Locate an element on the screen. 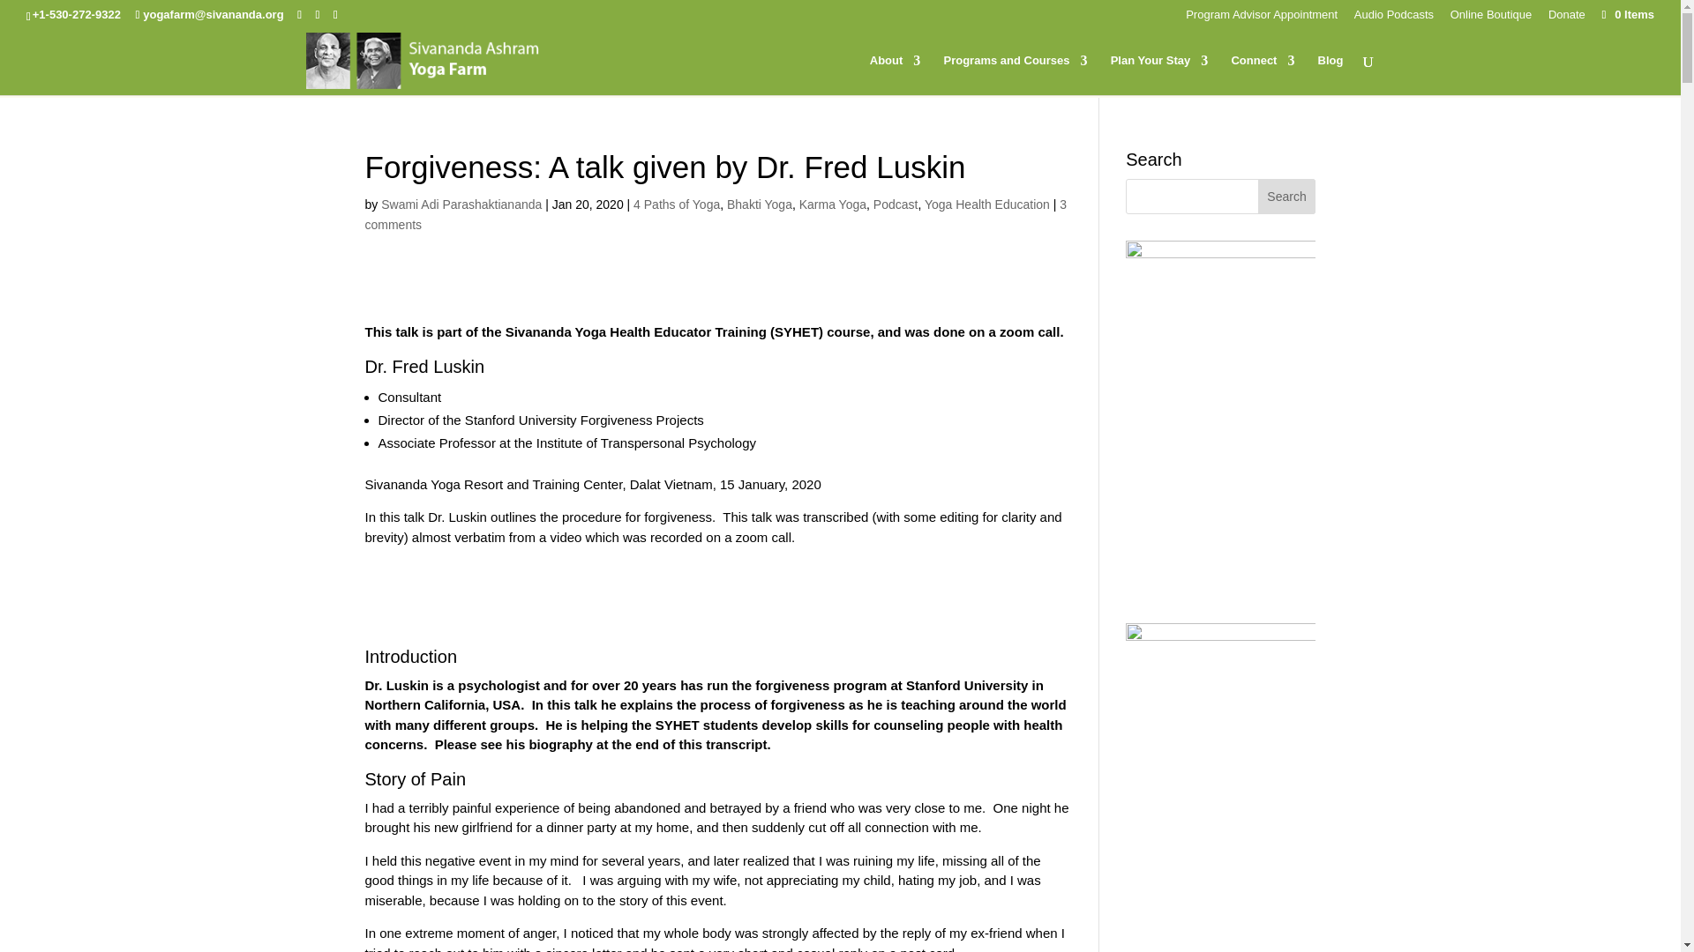 This screenshot has width=1694, height=952. Posts by Swami Adi Parashaktiananda is located at coordinates (461, 204).